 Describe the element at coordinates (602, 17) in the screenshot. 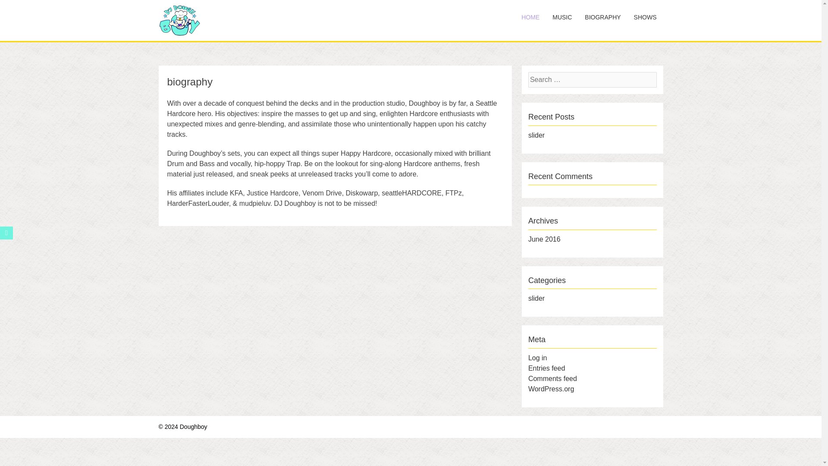

I see `BIOGRAPHY` at that location.